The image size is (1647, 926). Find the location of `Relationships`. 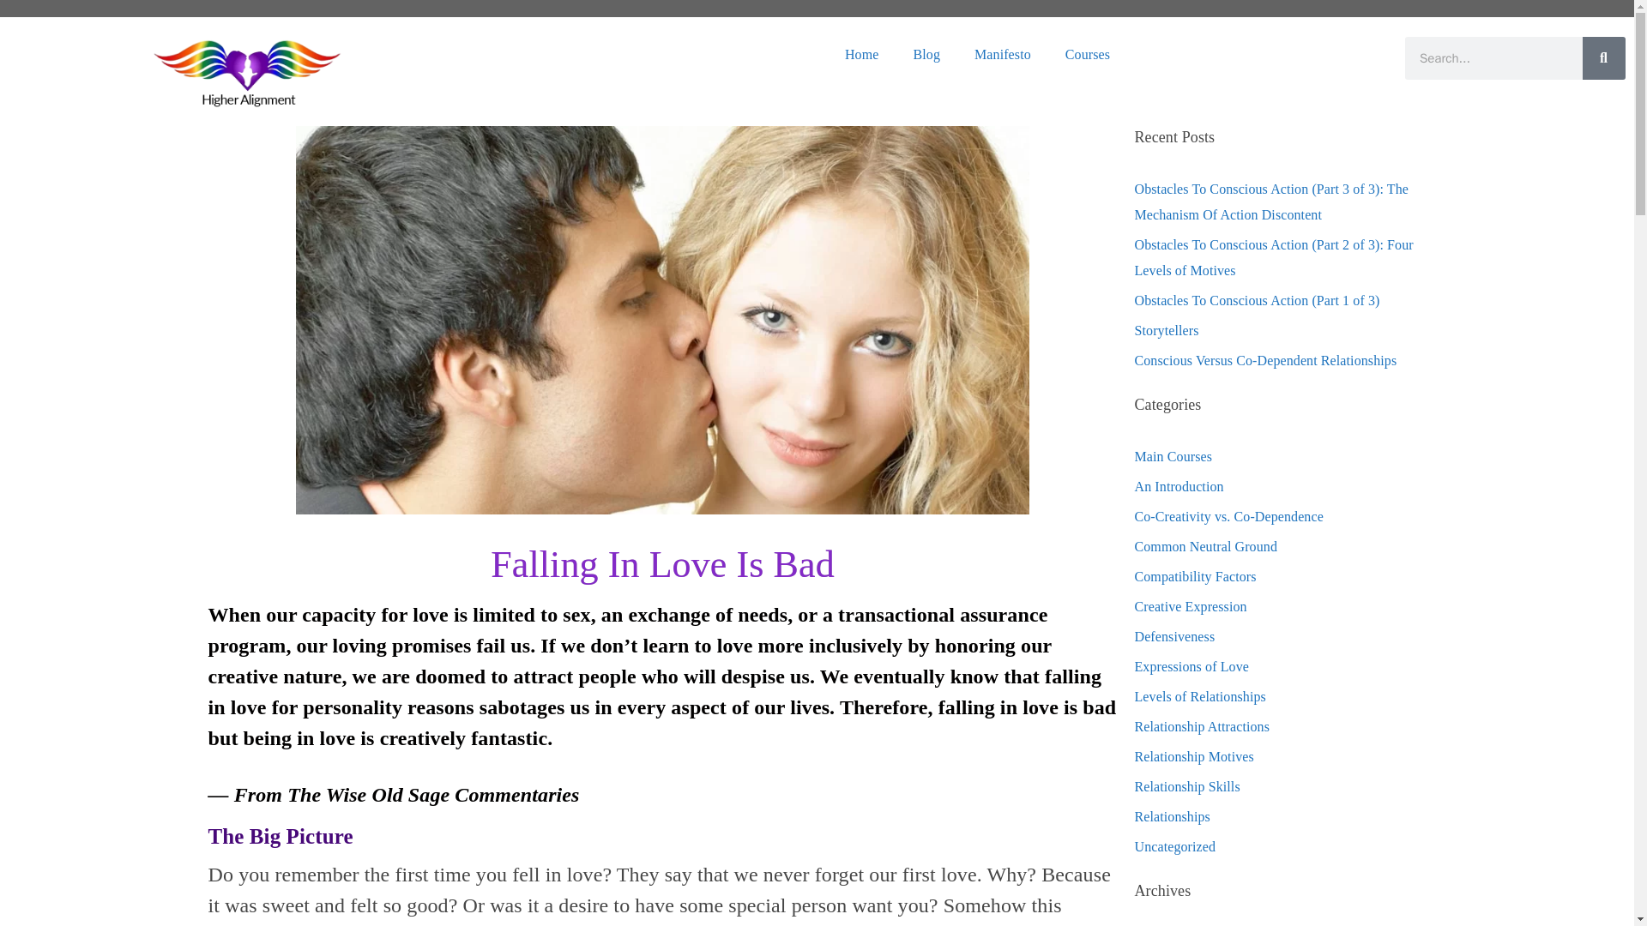

Relationships is located at coordinates (1172, 816).